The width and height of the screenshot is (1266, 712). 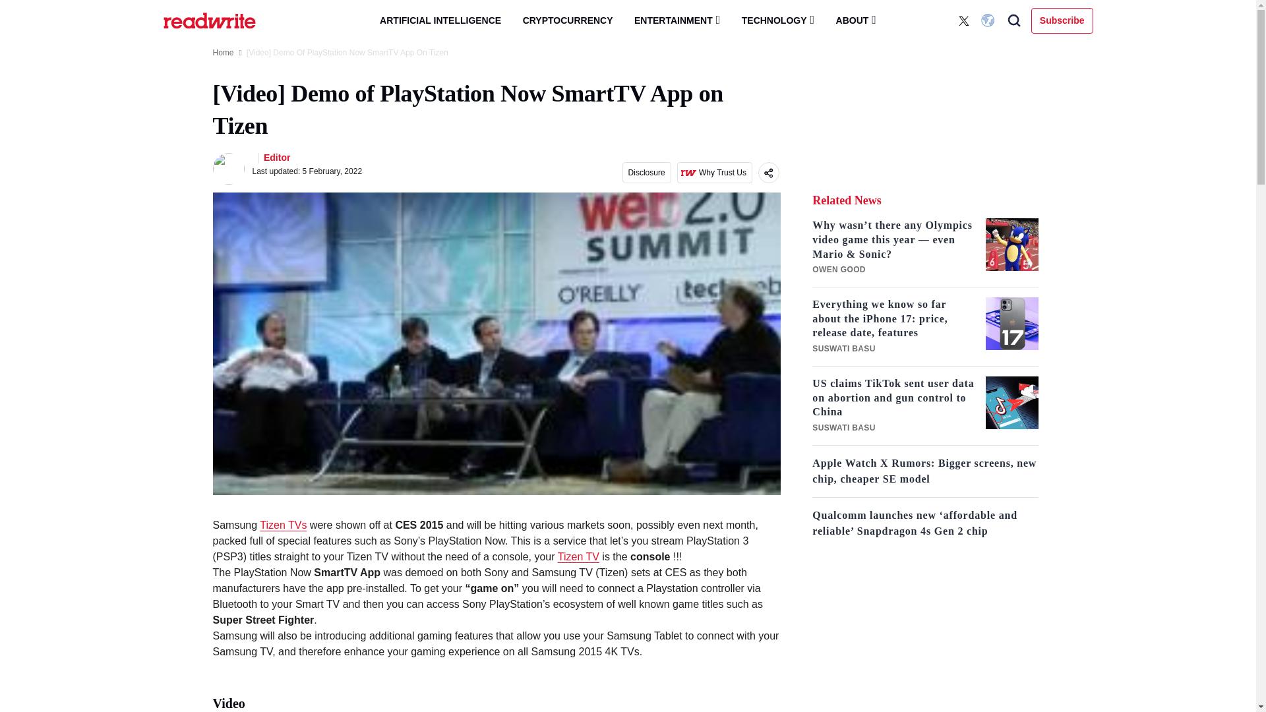 I want to click on ABOUT, so click(x=856, y=20).